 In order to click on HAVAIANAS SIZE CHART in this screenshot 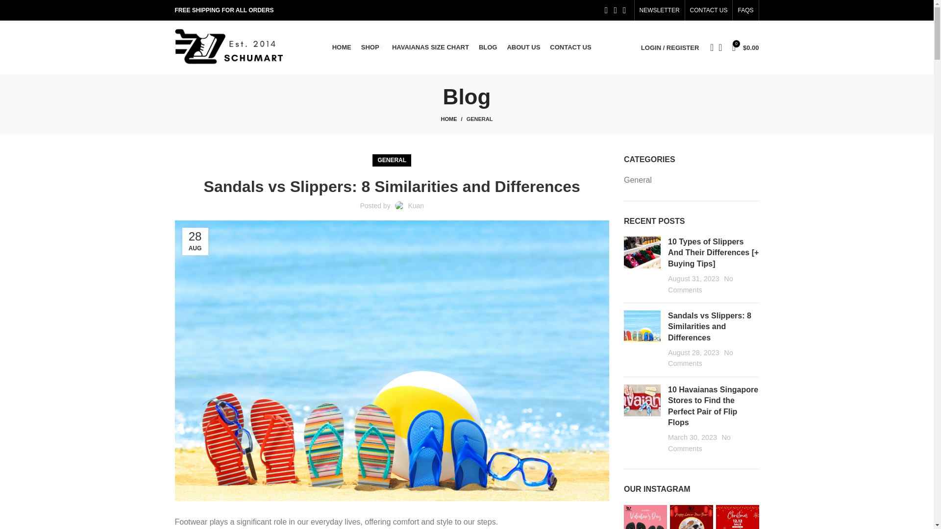, I will do `click(430, 47)`.